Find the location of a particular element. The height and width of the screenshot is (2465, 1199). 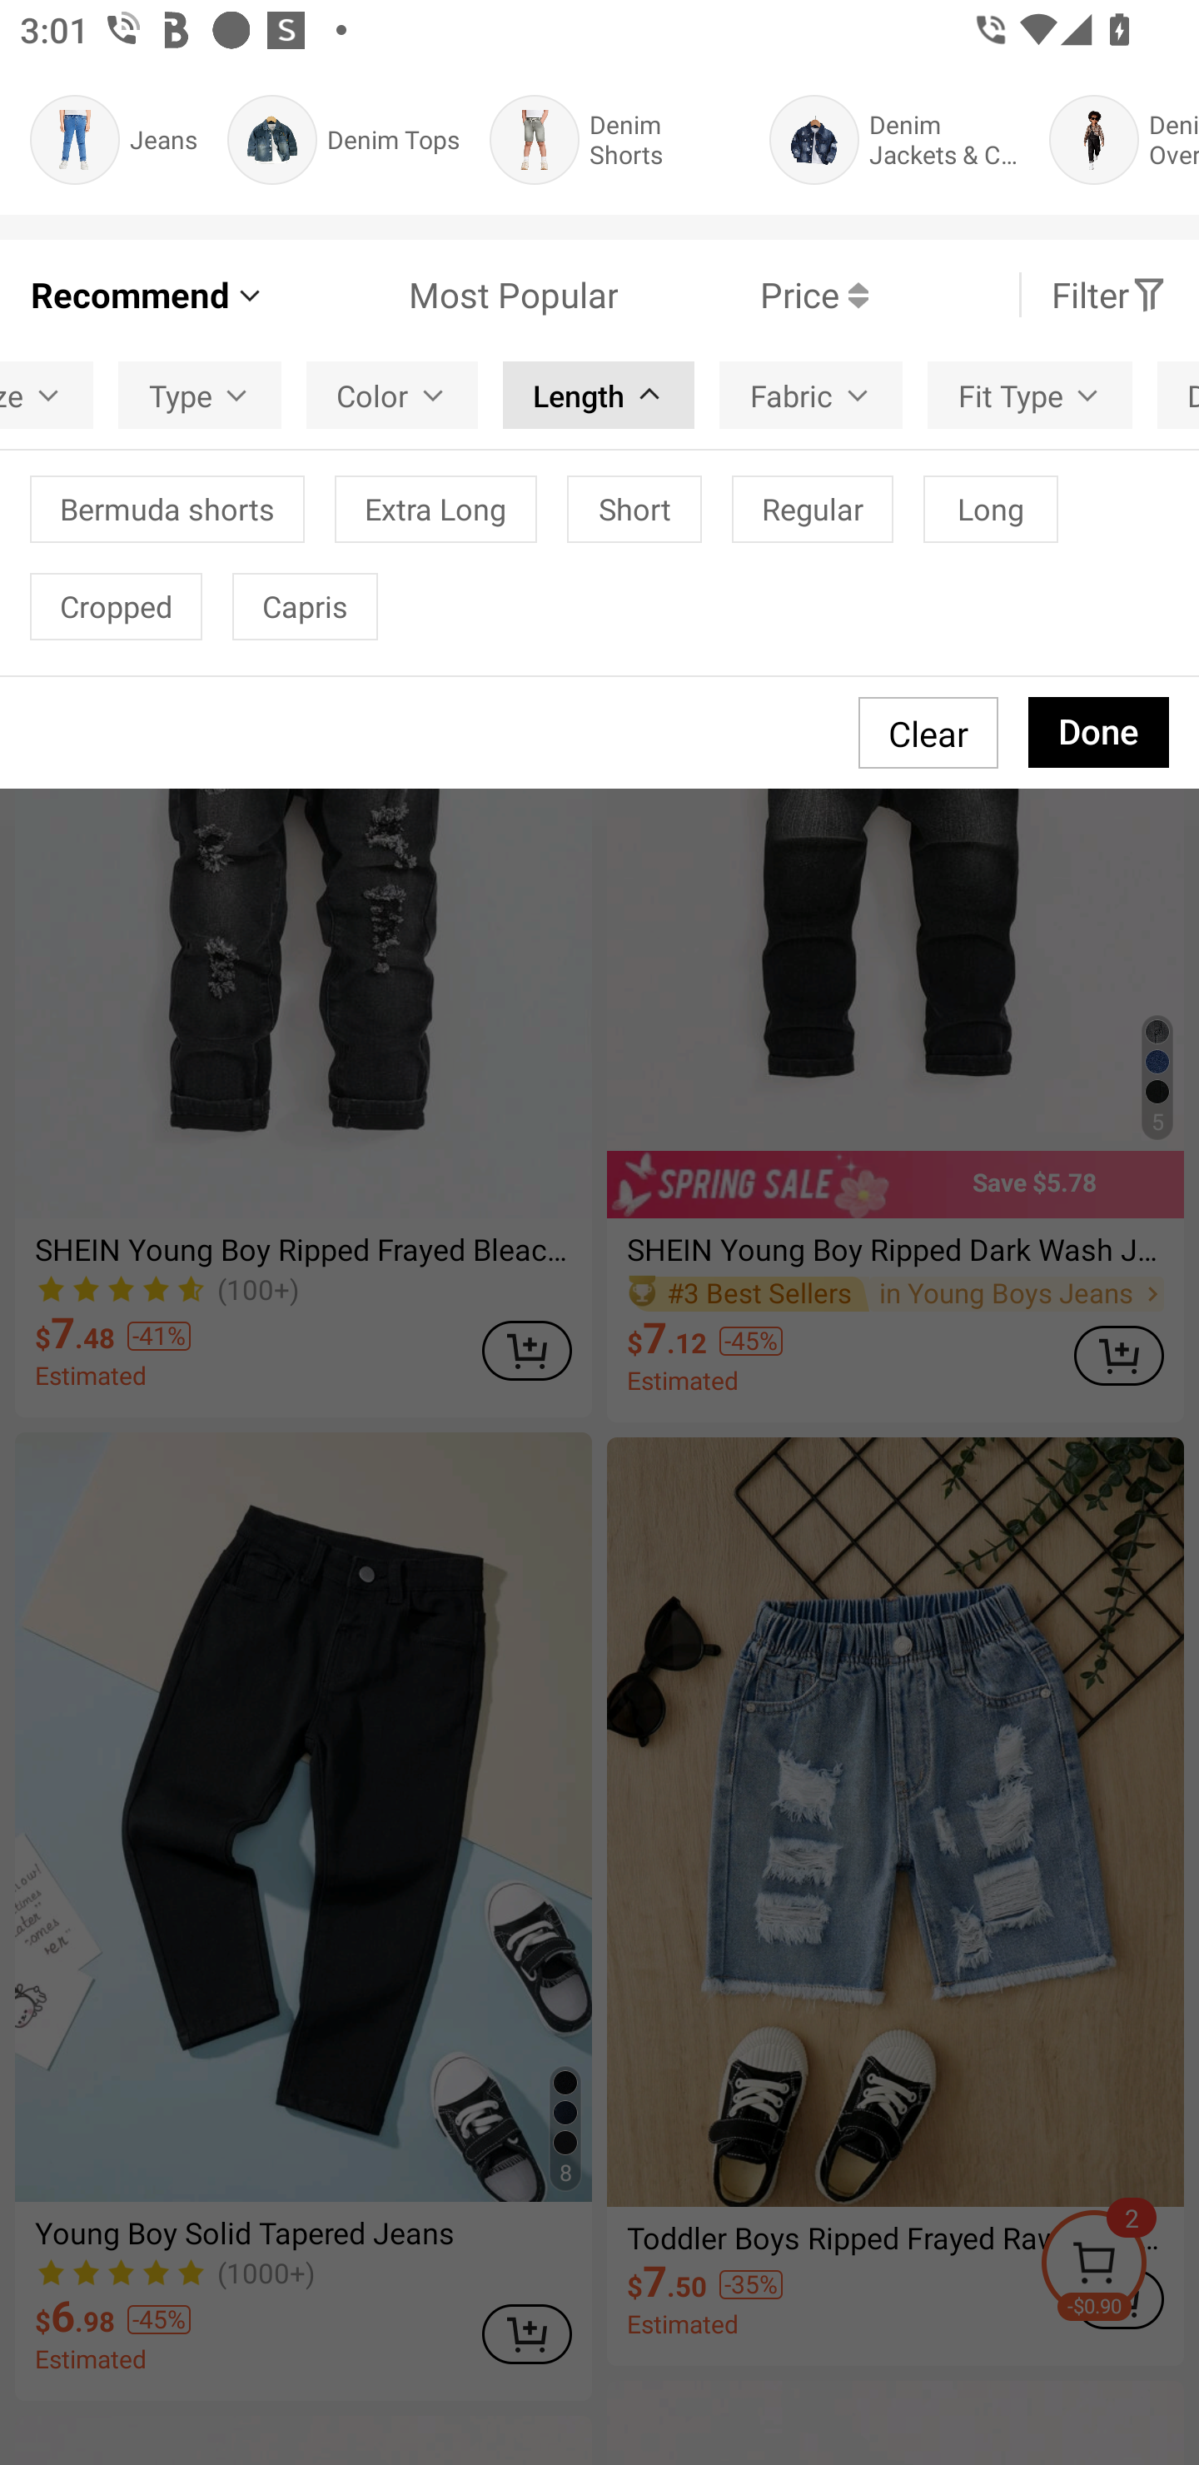

Fit Type is located at coordinates (1029, 396).